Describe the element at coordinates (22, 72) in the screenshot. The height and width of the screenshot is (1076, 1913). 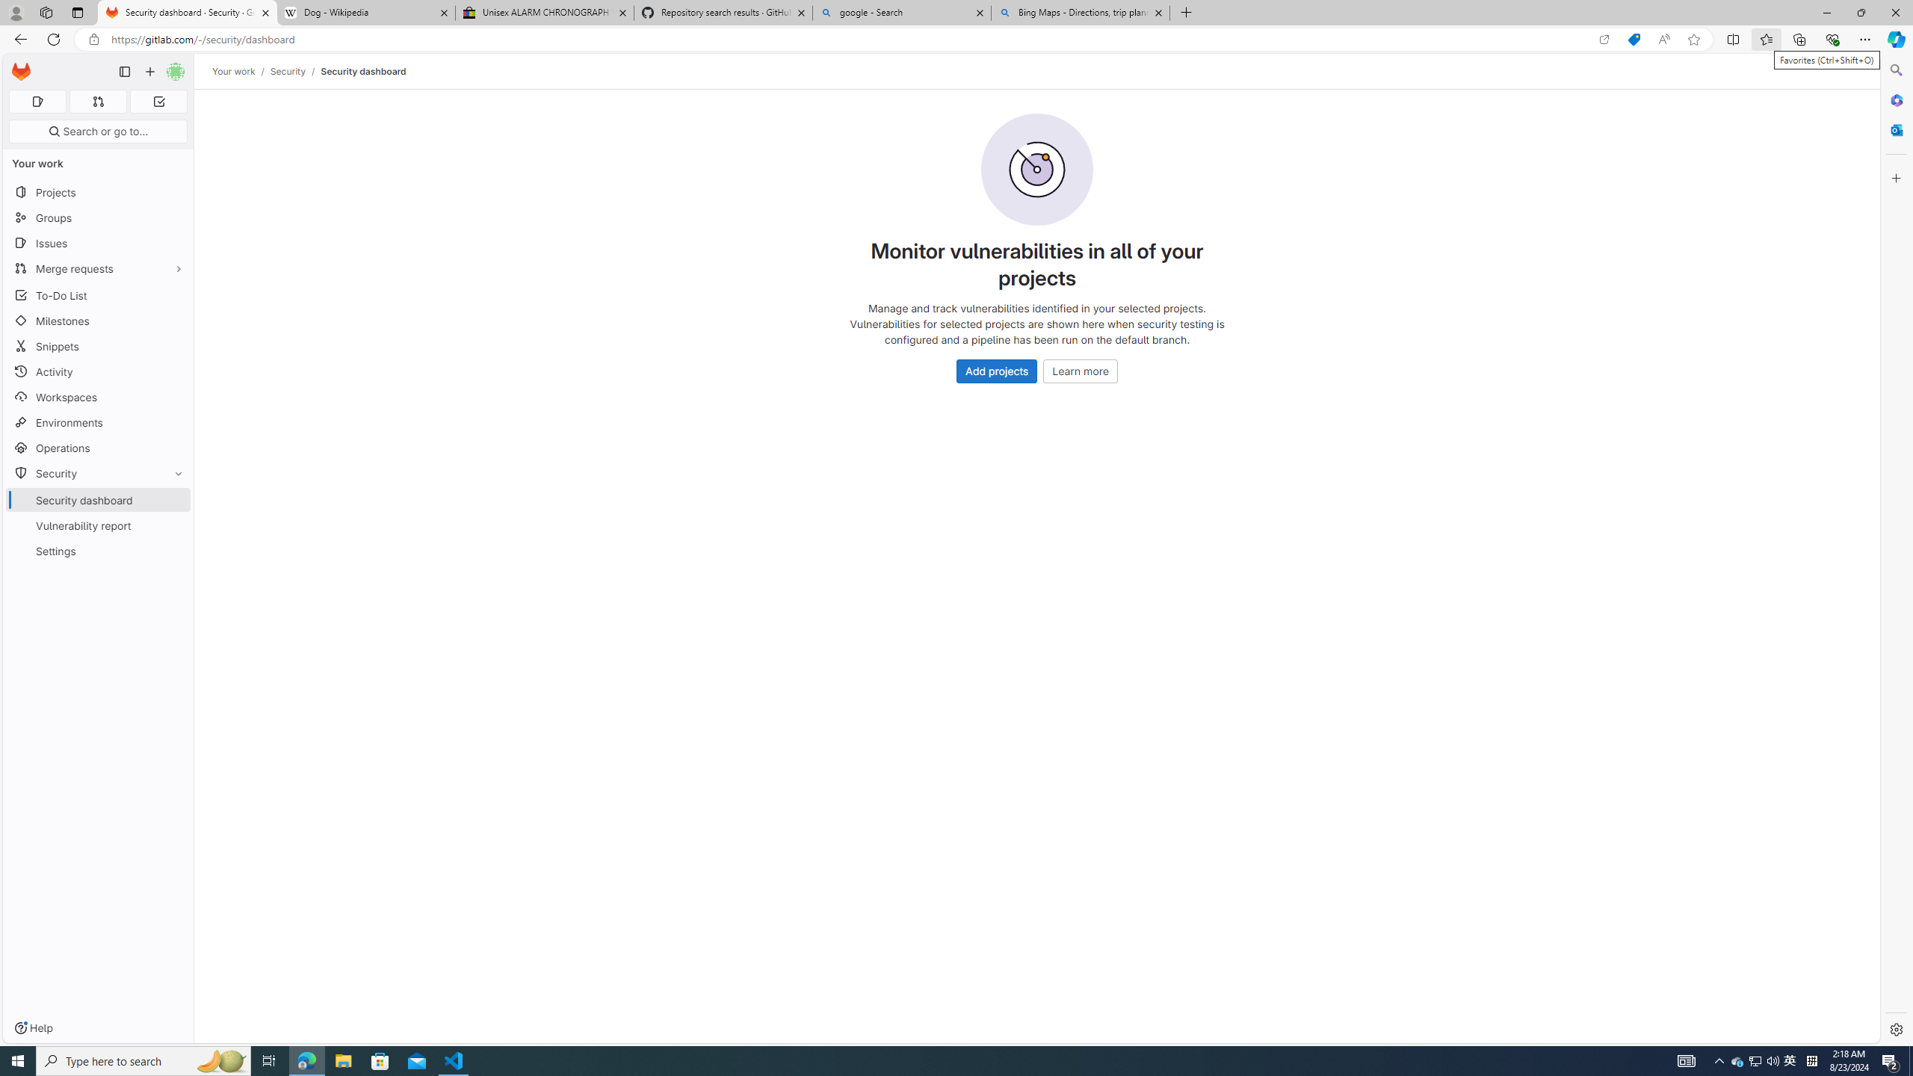
I see `Homepage` at that location.